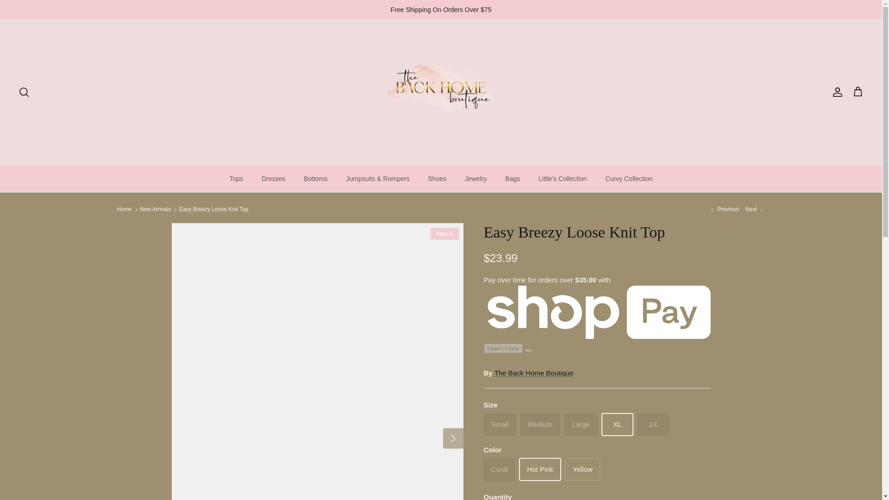 This screenshot has width=889, height=500. I want to click on RIGHT, so click(453, 438).